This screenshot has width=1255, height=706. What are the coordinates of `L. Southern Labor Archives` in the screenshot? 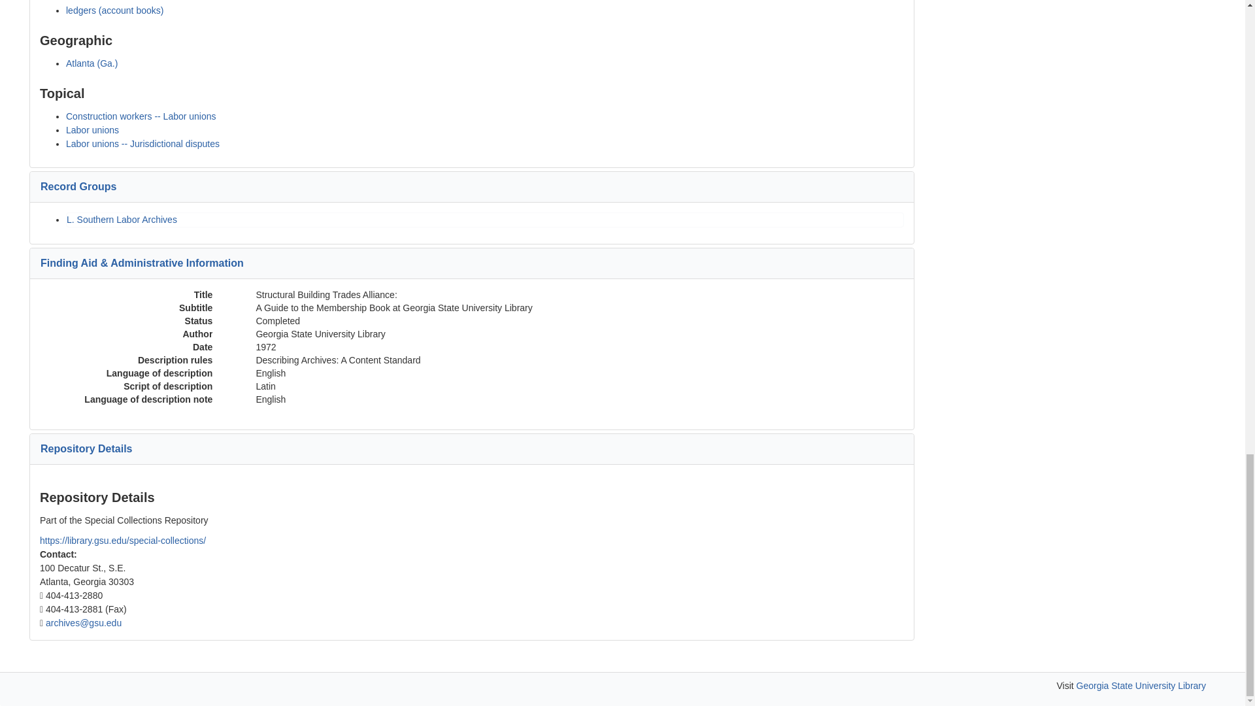 It's located at (122, 220).